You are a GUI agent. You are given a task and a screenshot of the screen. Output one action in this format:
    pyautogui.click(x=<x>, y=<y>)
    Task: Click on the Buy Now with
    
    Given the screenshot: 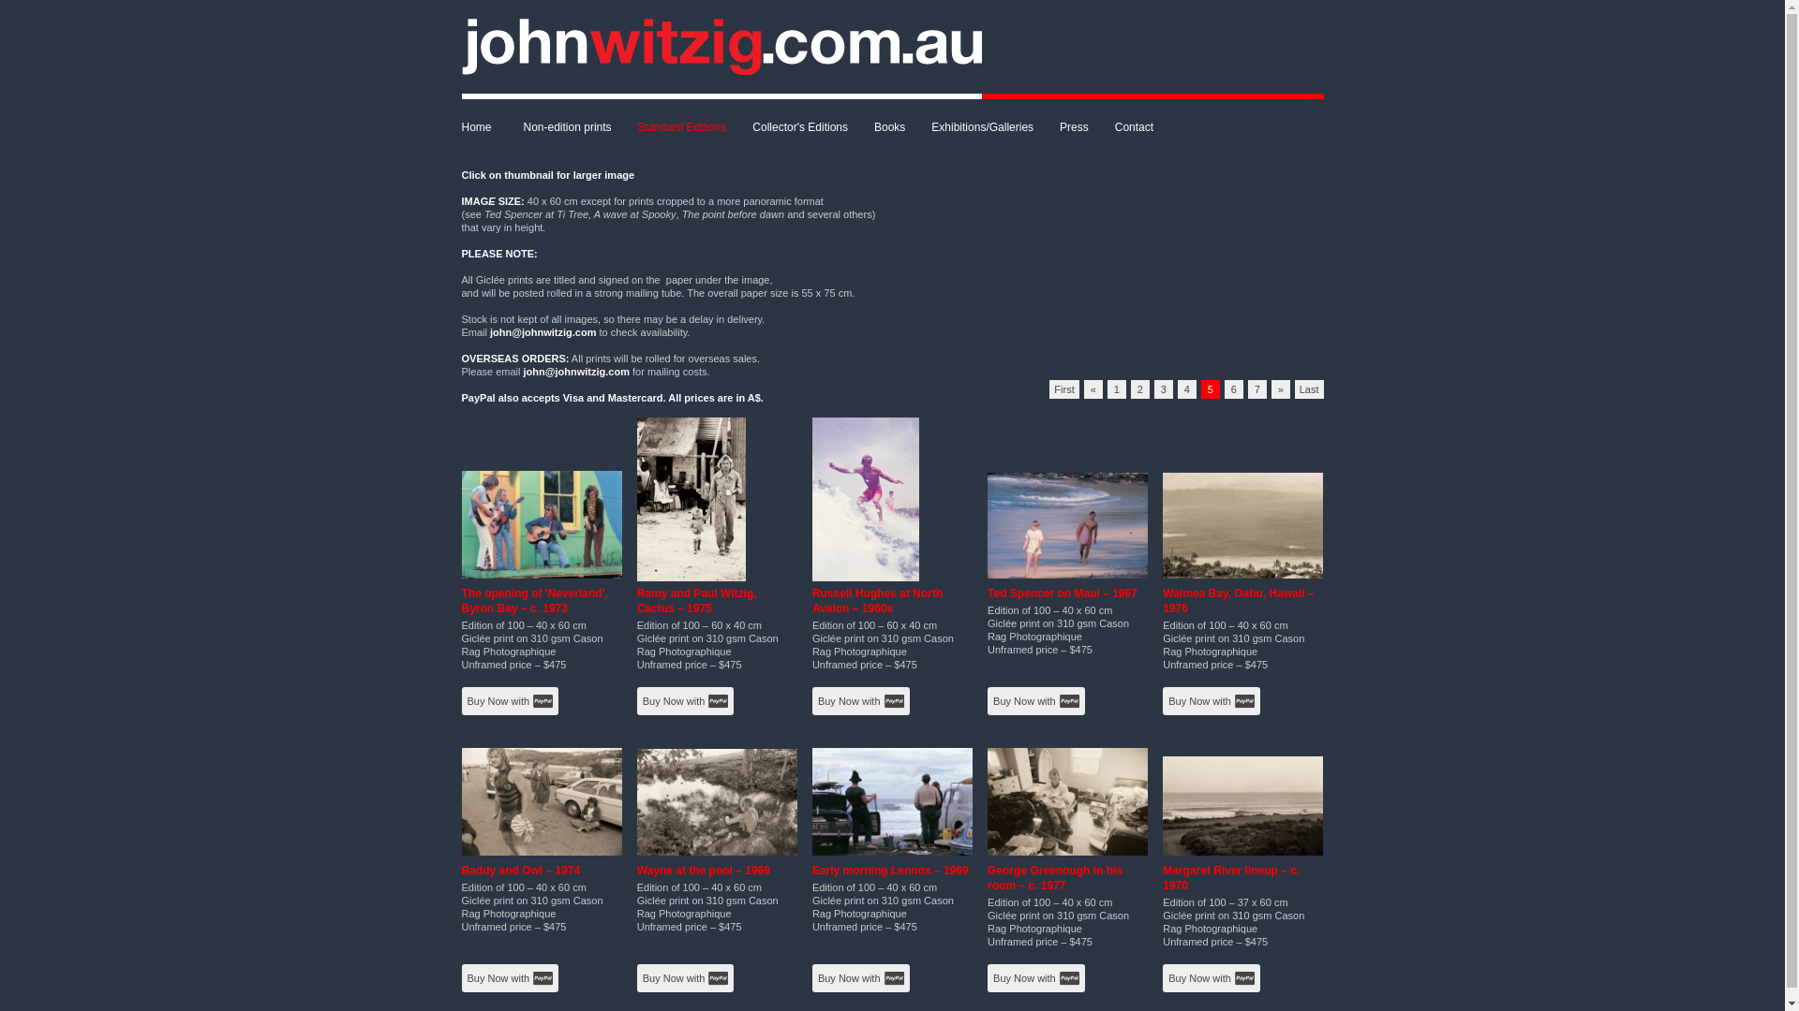 What is the action you would take?
    pyautogui.click(x=1036, y=701)
    